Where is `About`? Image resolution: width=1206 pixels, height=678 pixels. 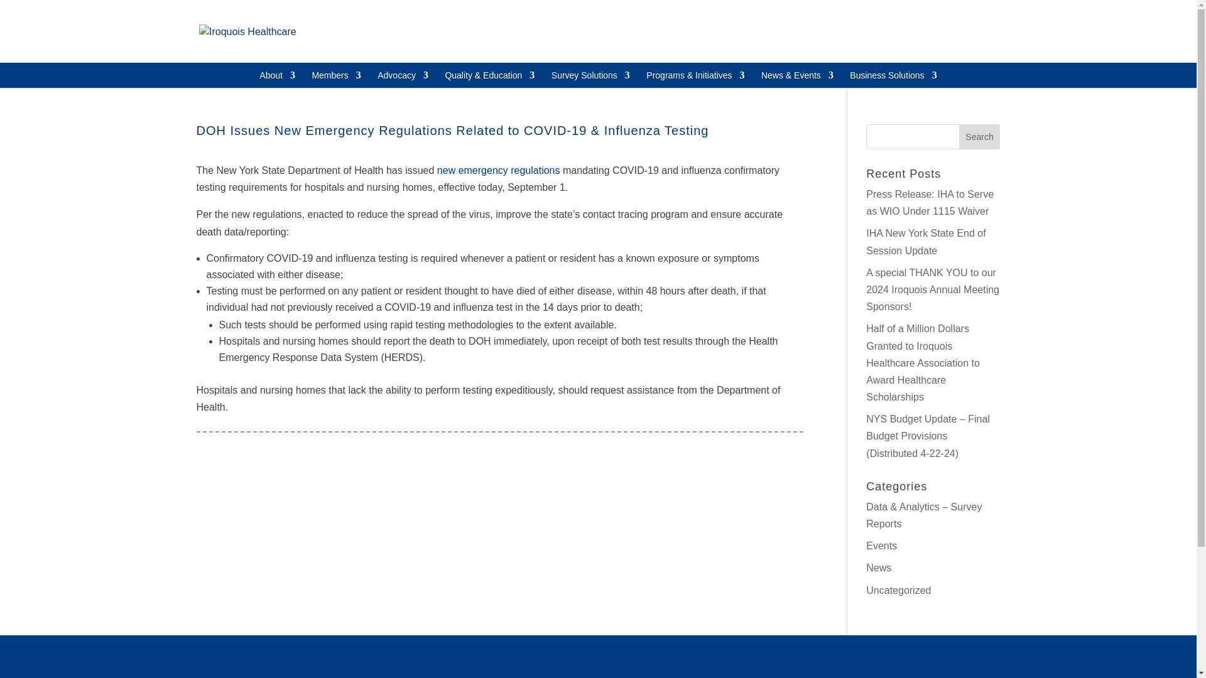 About is located at coordinates (277, 84).